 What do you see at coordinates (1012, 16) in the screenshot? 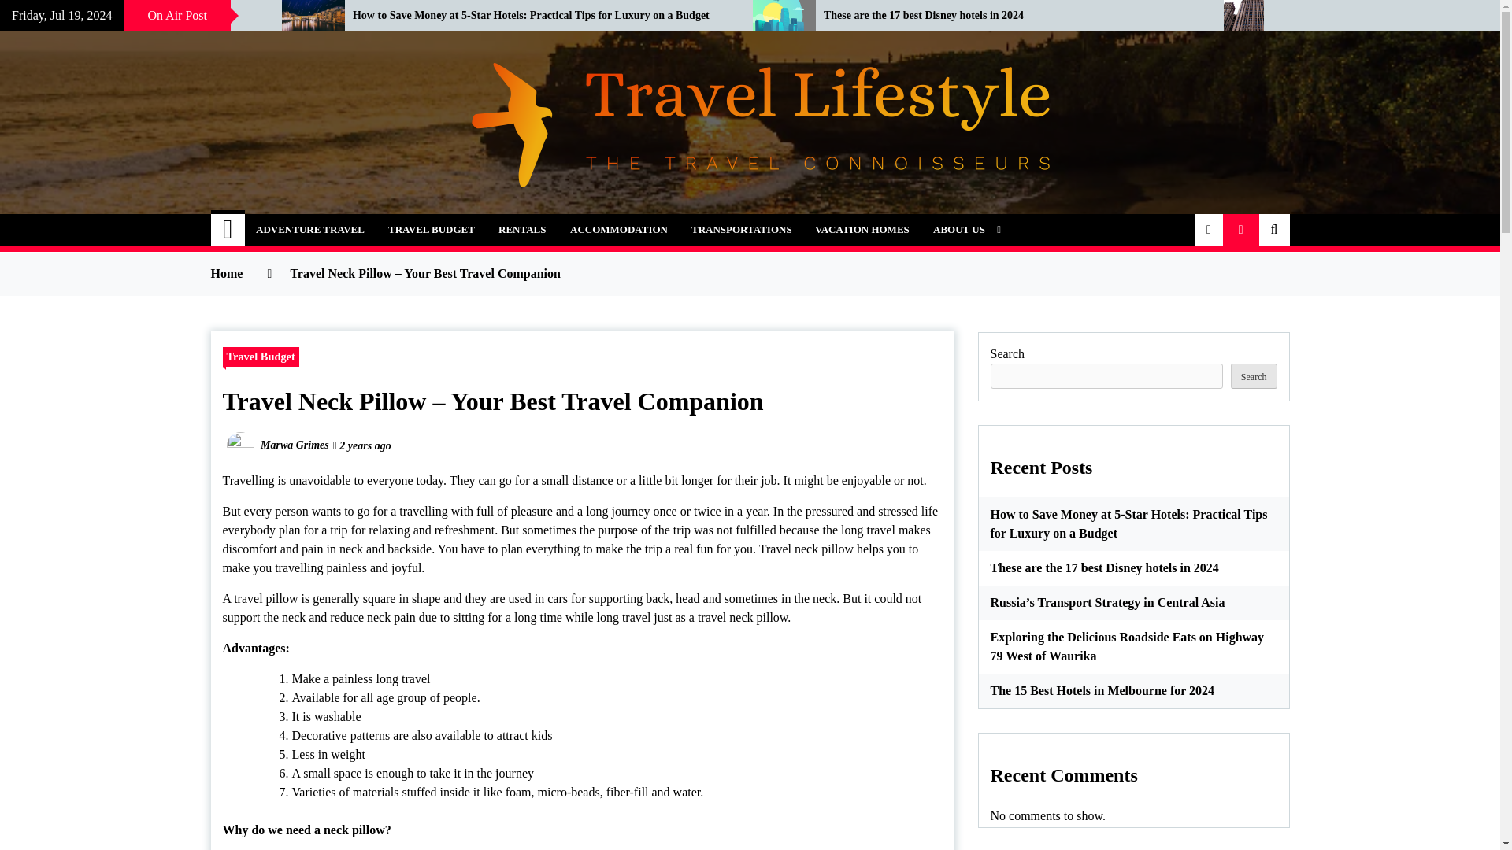
I see `These are the 17 best Disney hotels in 2024` at bounding box center [1012, 16].